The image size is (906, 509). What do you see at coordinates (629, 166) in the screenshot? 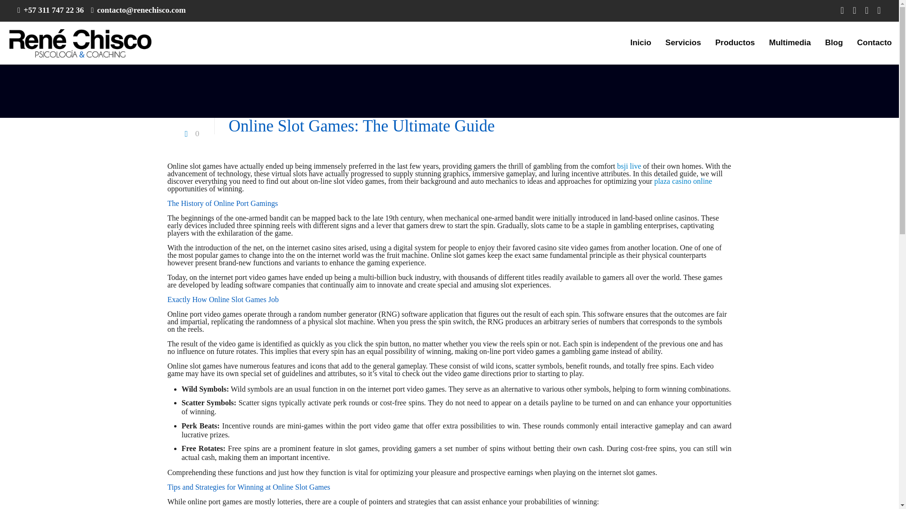
I see `bsji live` at bounding box center [629, 166].